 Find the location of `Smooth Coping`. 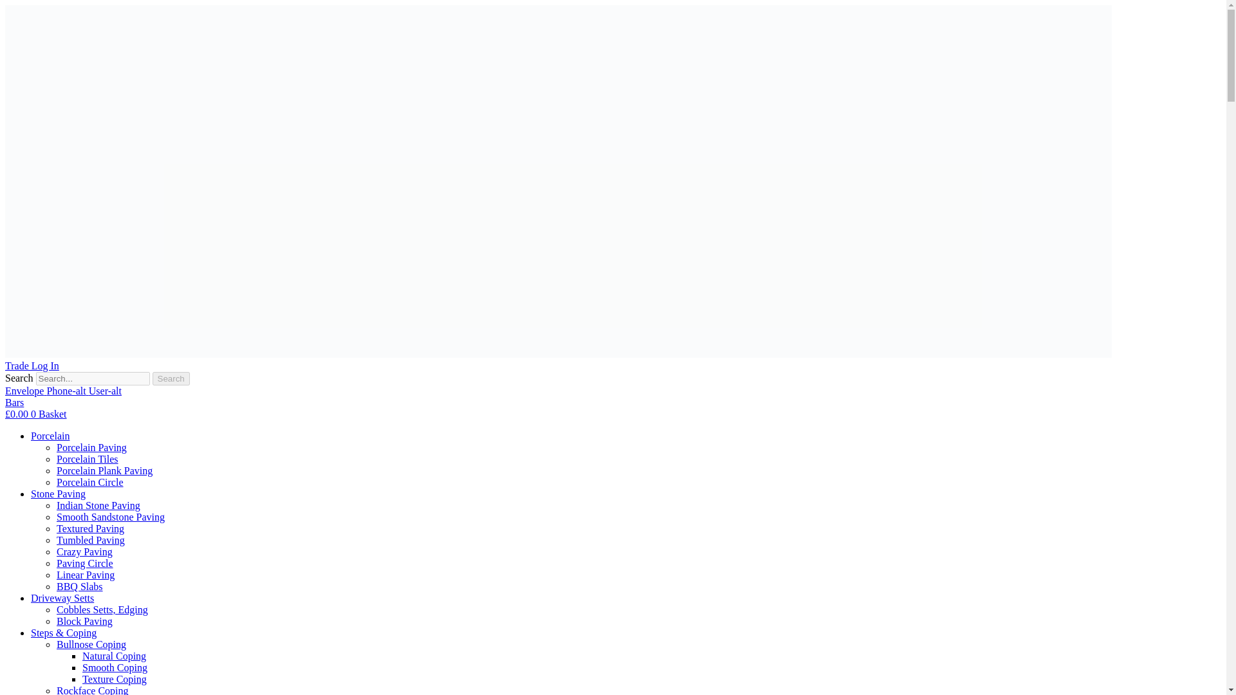

Smooth Coping is located at coordinates (115, 668).